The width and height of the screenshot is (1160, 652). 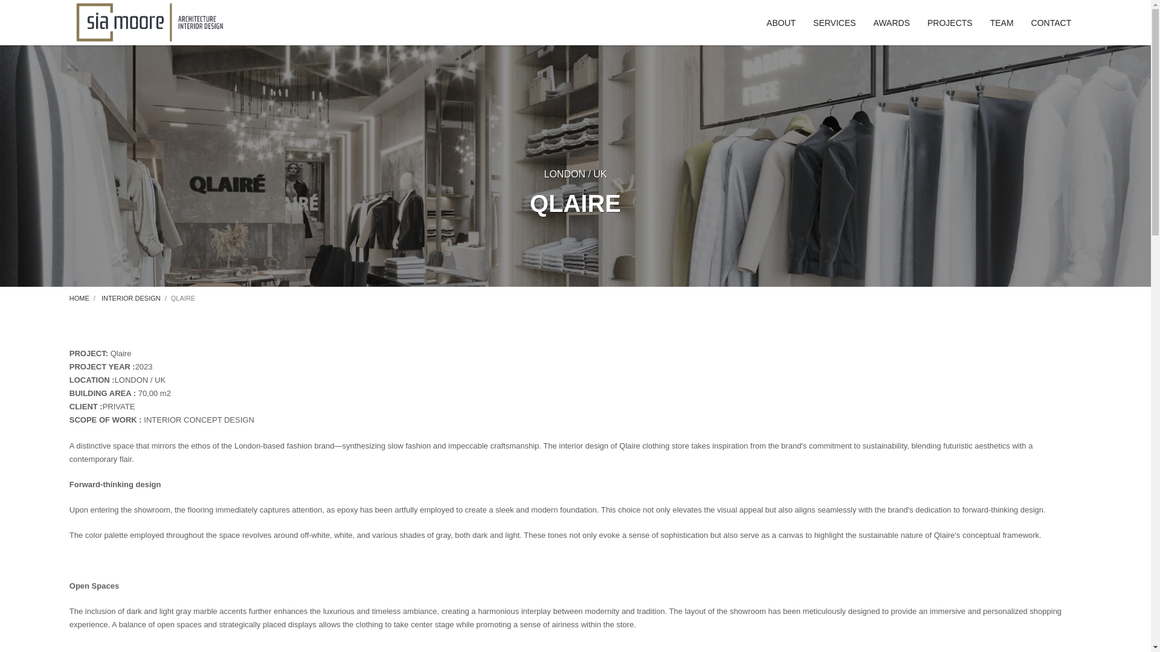 What do you see at coordinates (950, 22) in the screenshot?
I see `PROJECTS` at bounding box center [950, 22].